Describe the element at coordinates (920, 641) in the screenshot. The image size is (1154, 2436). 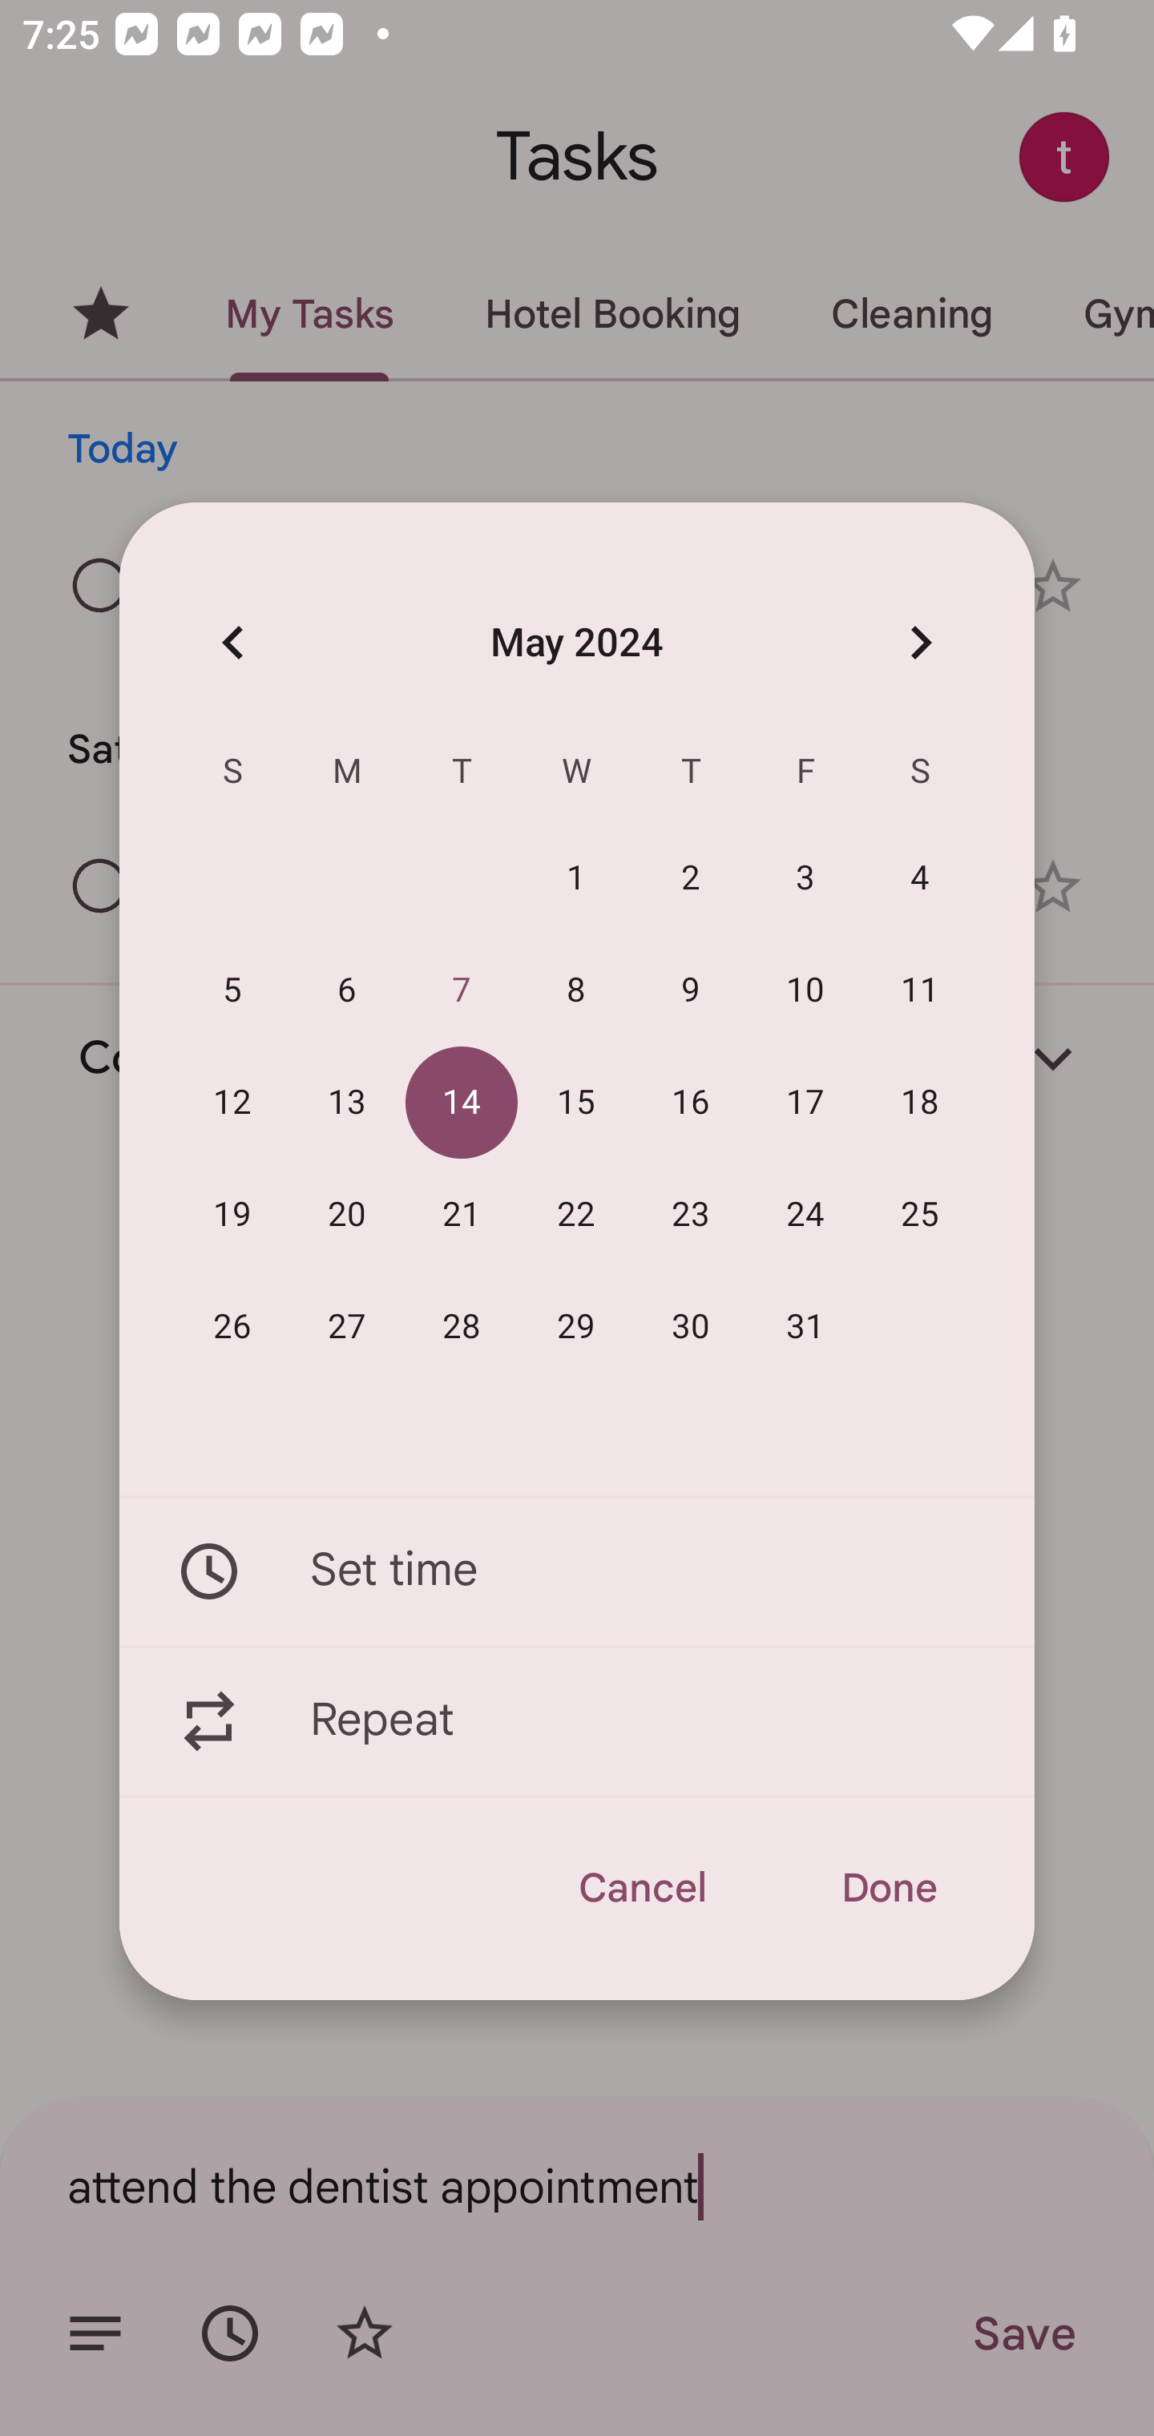
I see `Next month` at that location.